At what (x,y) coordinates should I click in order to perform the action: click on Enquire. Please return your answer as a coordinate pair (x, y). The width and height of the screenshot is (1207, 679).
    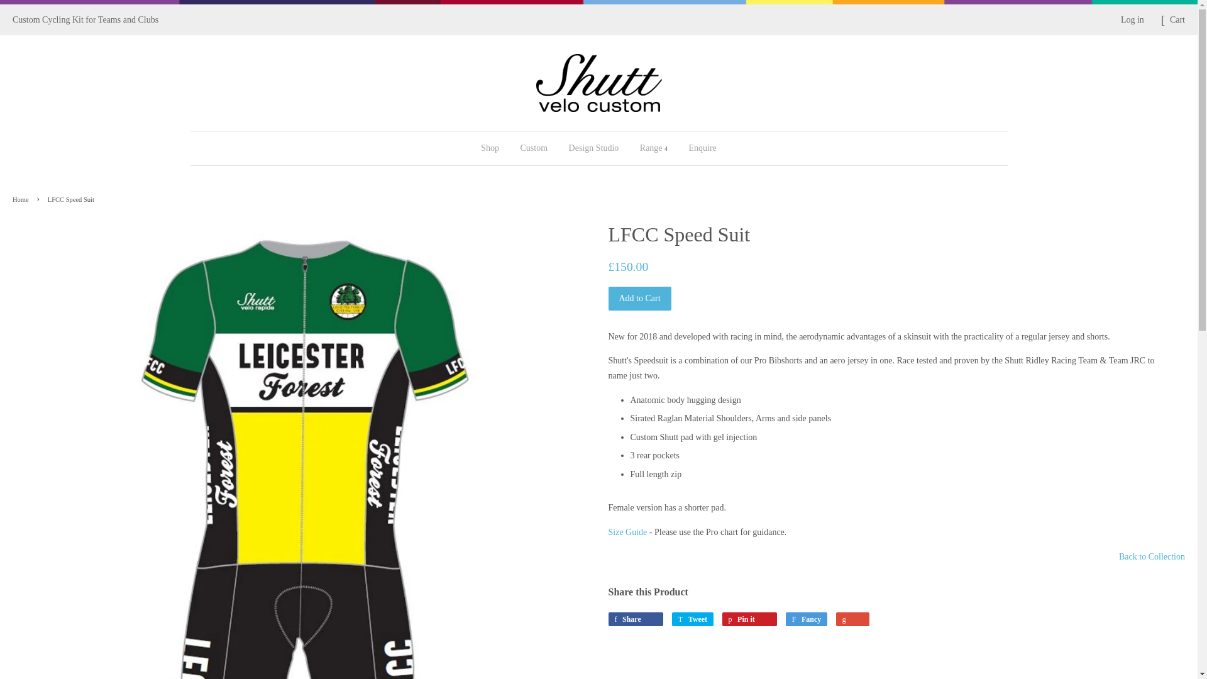
    Looking at the image, I should click on (697, 148).